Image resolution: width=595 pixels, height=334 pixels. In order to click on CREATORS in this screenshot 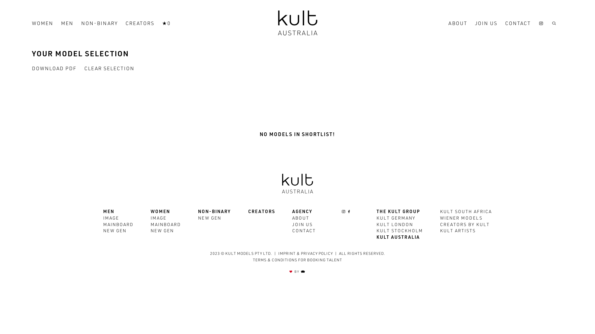, I will do `click(140, 24)`.